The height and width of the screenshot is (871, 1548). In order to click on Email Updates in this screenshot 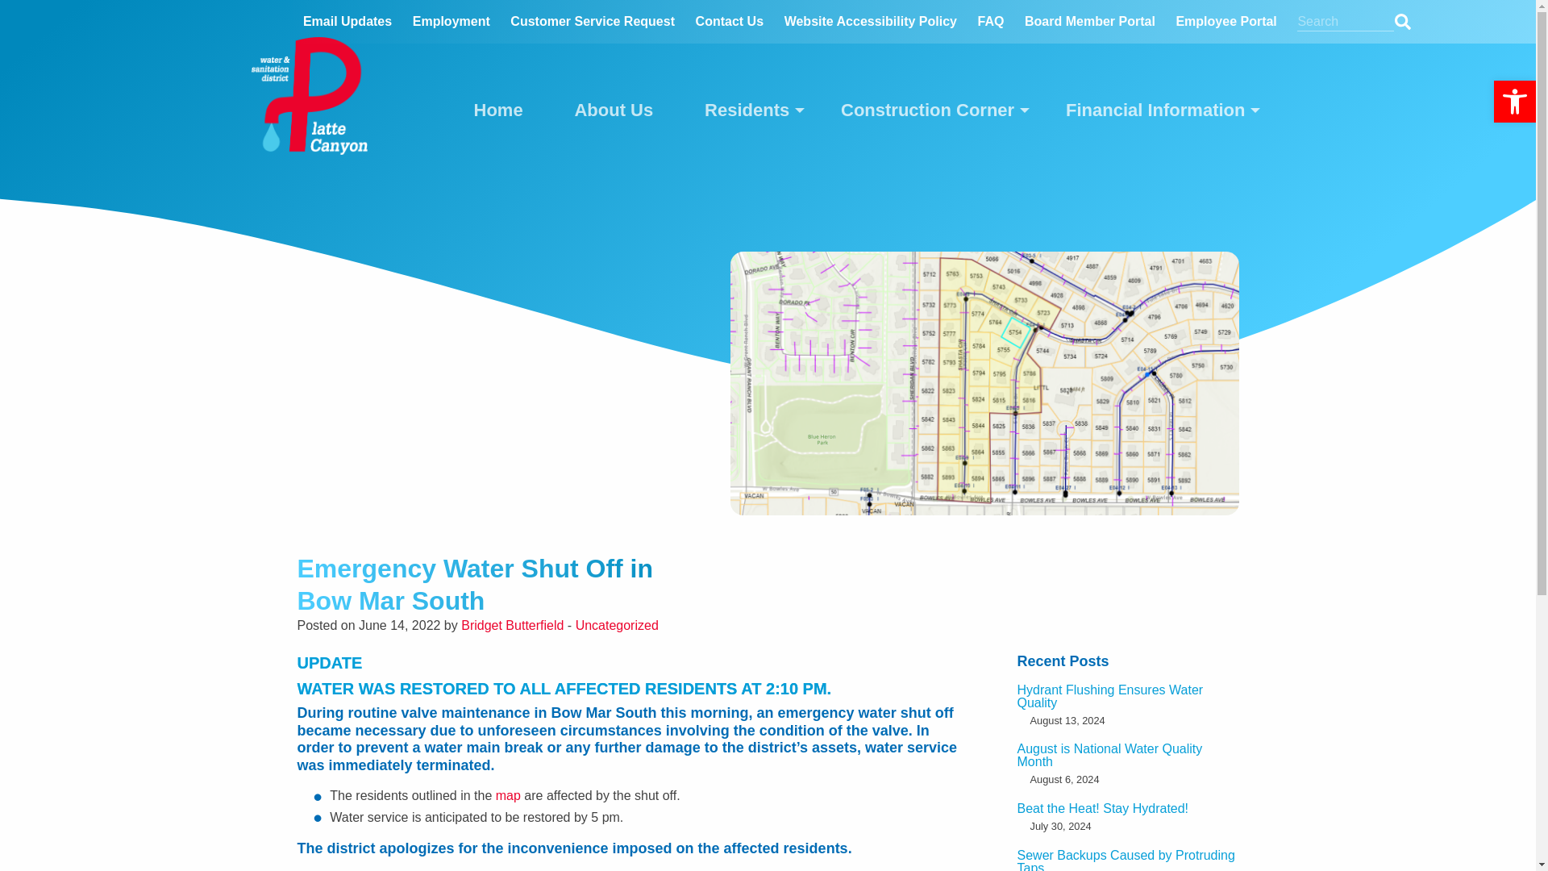, I will do `click(347, 21)`.